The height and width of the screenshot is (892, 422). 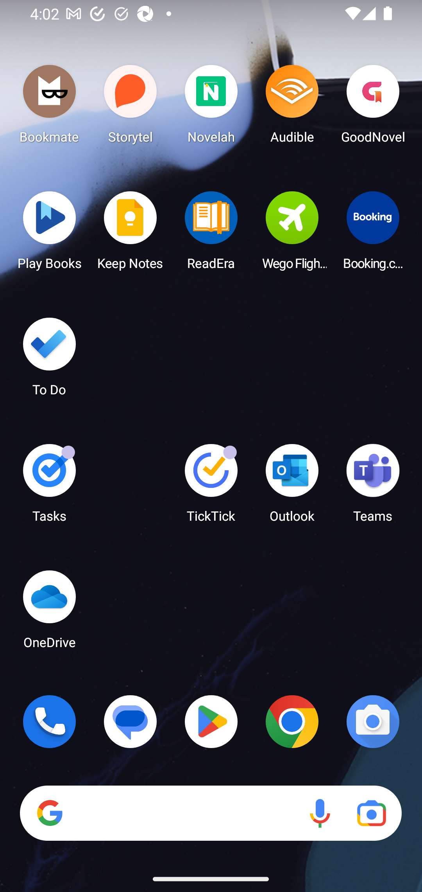 What do you see at coordinates (292, 234) in the screenshot?
I see `Wego Flights & Hotels` at bounding box center [292, 234].